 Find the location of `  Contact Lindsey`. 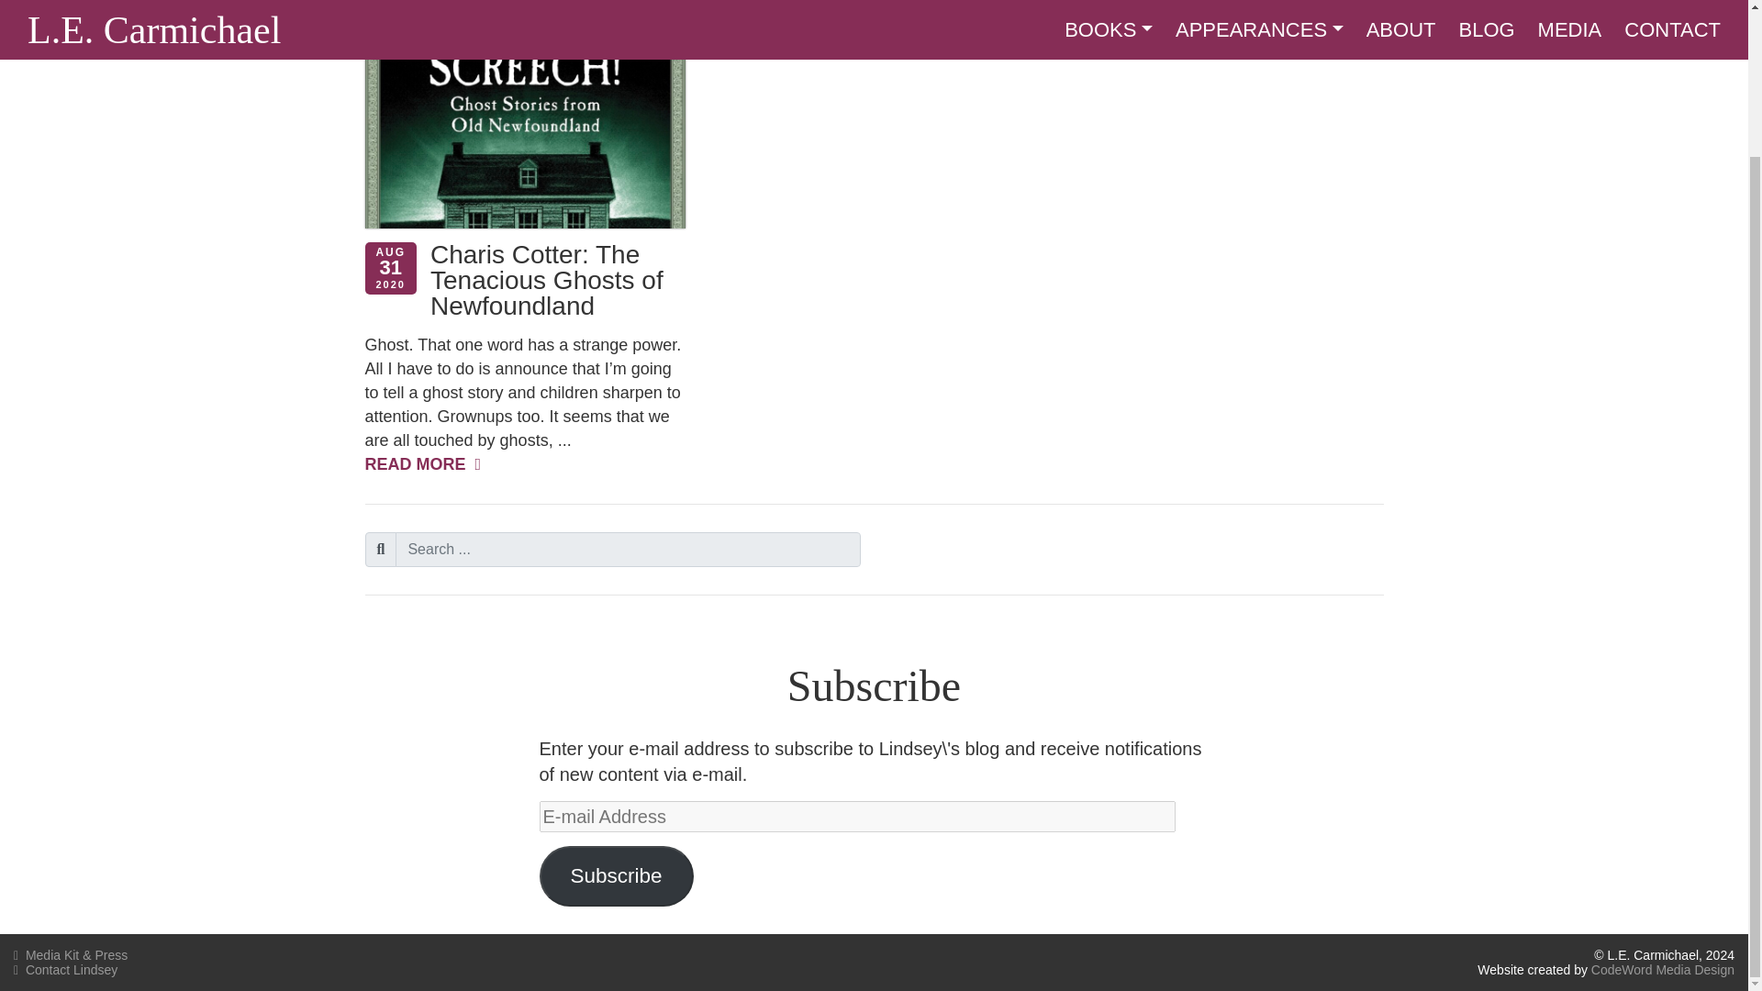

  Contact Lindsey is located at coordinates (66, 969).